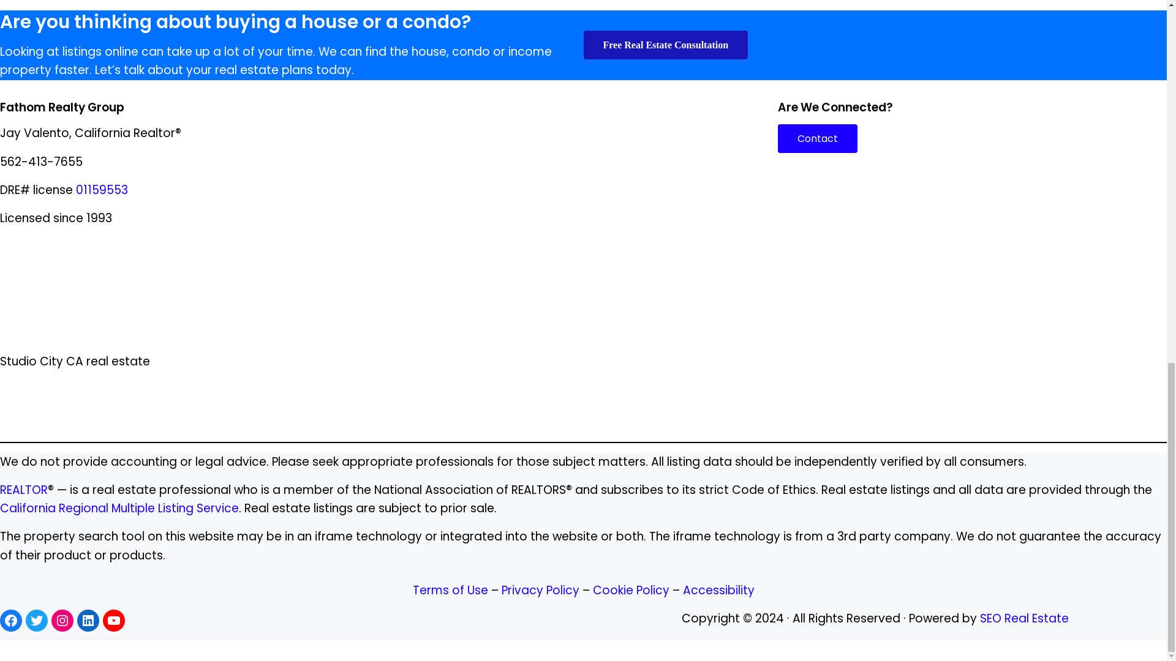  Describe the element at coordinates (114, 621) in the screenshot. I see `YouTube Channel` at that location.